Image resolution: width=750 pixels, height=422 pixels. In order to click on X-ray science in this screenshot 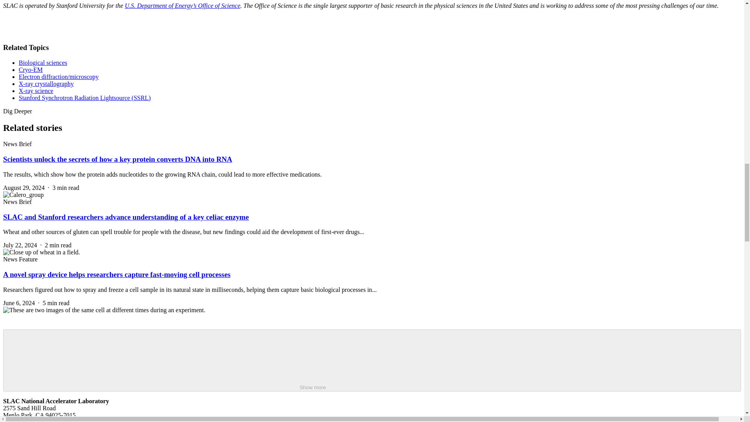, I will do `click(36, 91)`.